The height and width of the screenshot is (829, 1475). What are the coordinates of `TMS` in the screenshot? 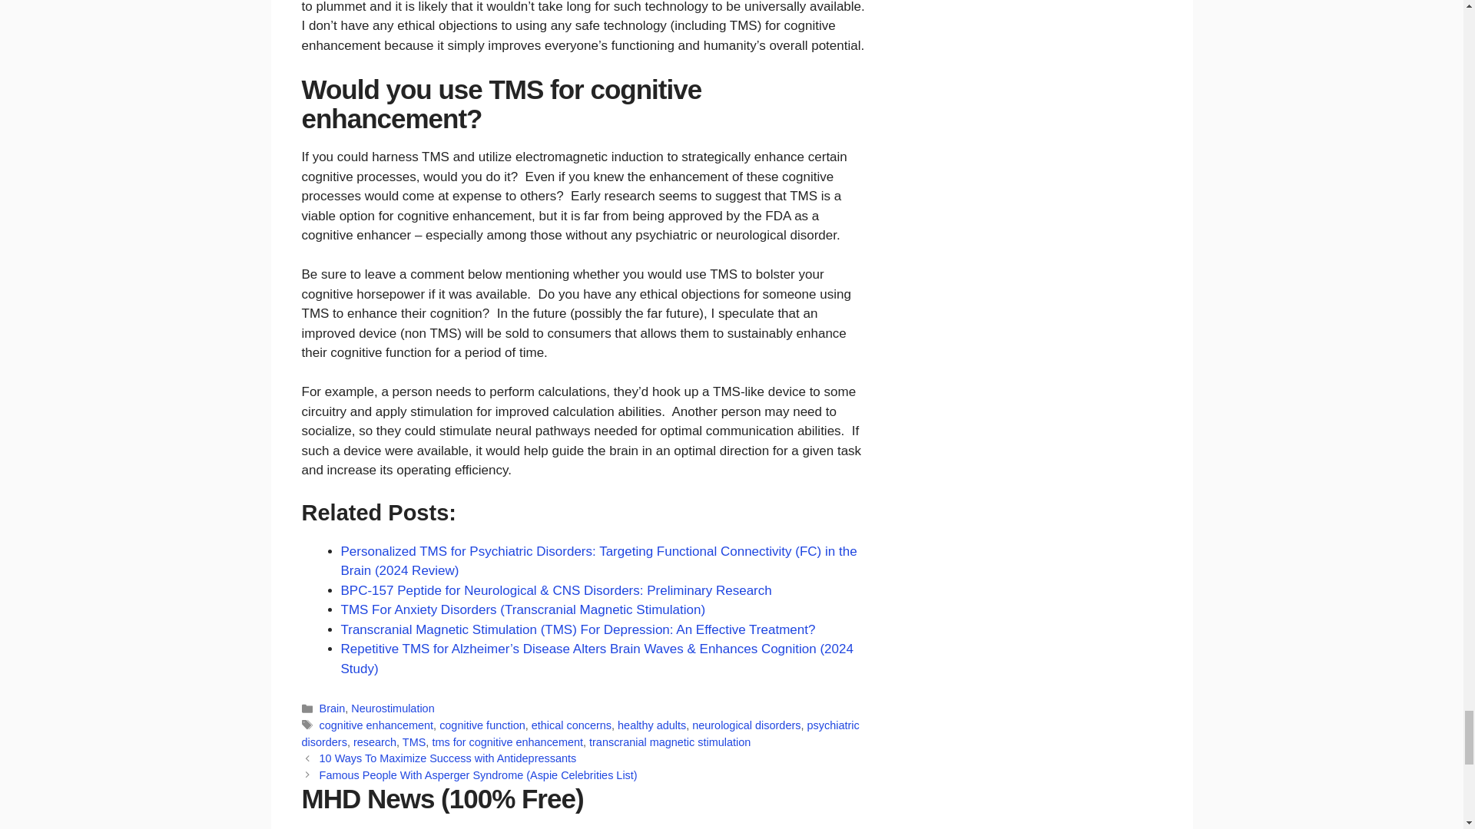 It's located at (414, 742).